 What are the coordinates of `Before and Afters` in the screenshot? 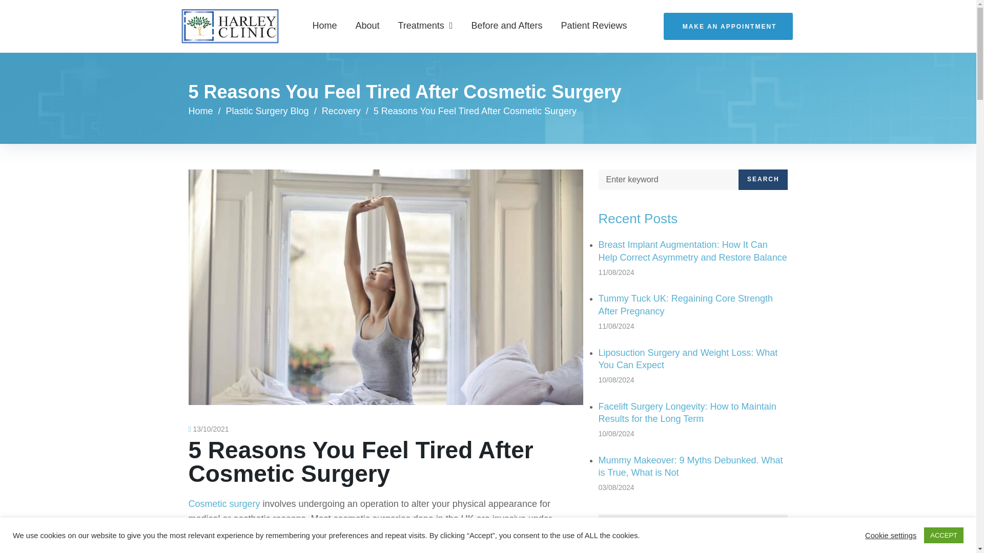 It's located at (506, 26).